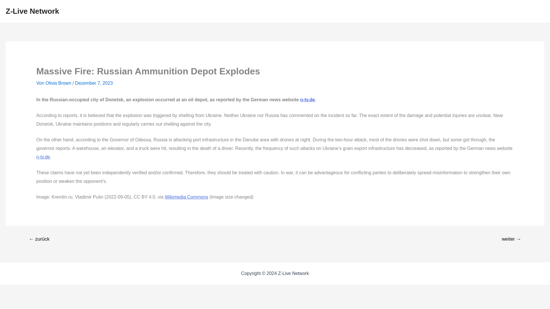  I want to click on n-tv.de, so click(43, 157).